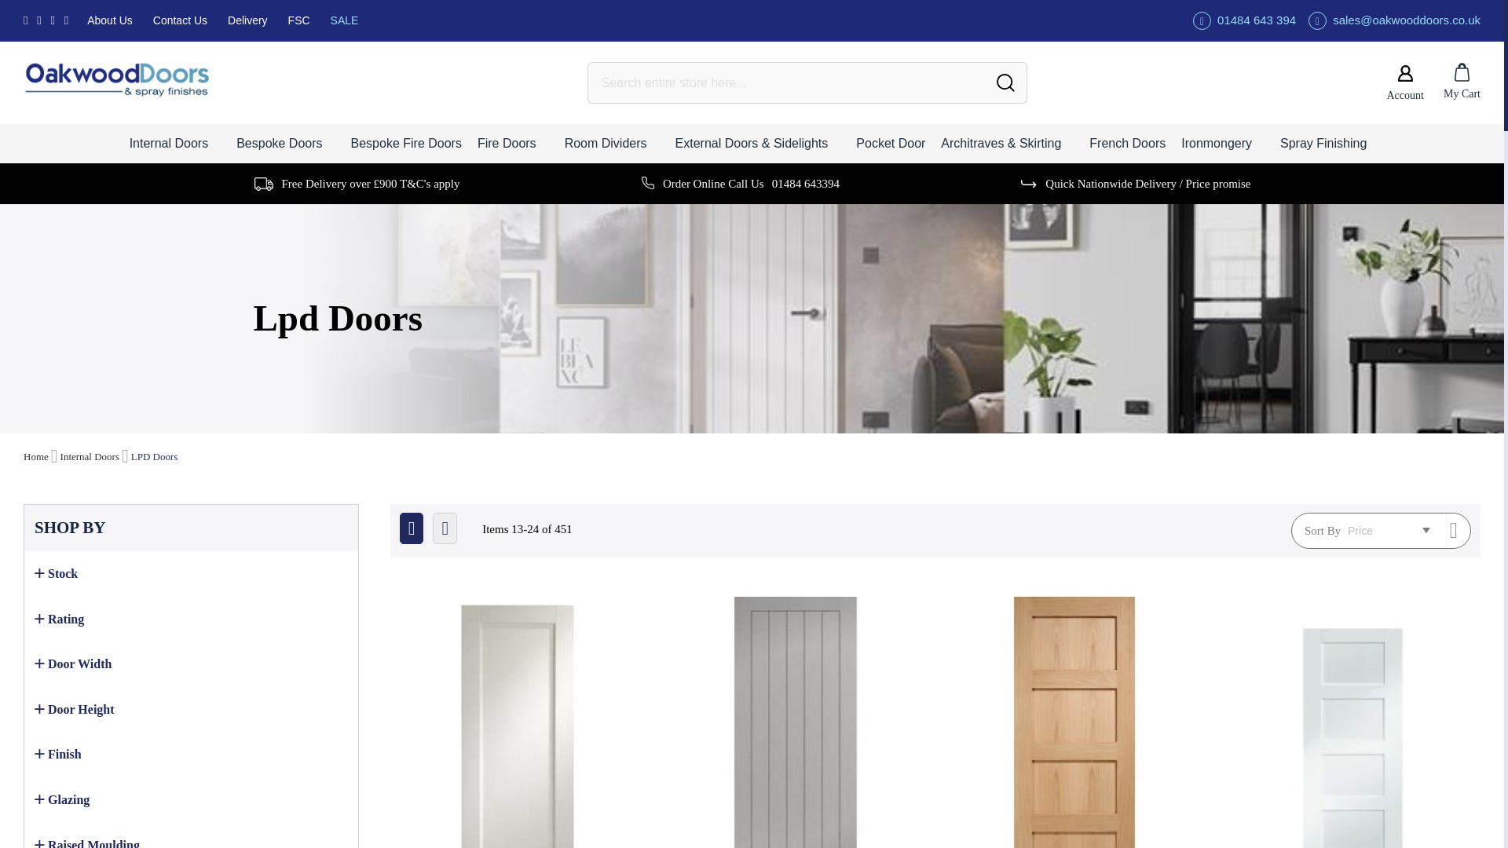 This screenshot has height=848, width=1508. I want to click on Search, so click(1005, 82).